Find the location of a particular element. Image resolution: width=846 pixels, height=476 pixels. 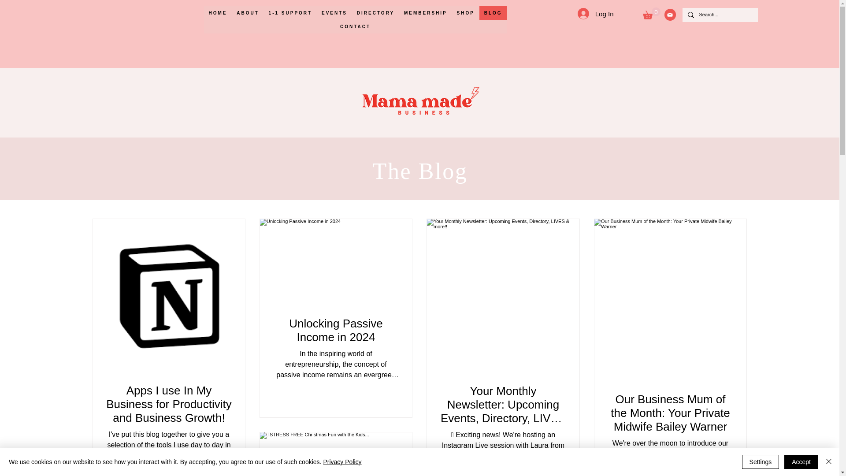

SHOP is located at coordinates (465, 13).